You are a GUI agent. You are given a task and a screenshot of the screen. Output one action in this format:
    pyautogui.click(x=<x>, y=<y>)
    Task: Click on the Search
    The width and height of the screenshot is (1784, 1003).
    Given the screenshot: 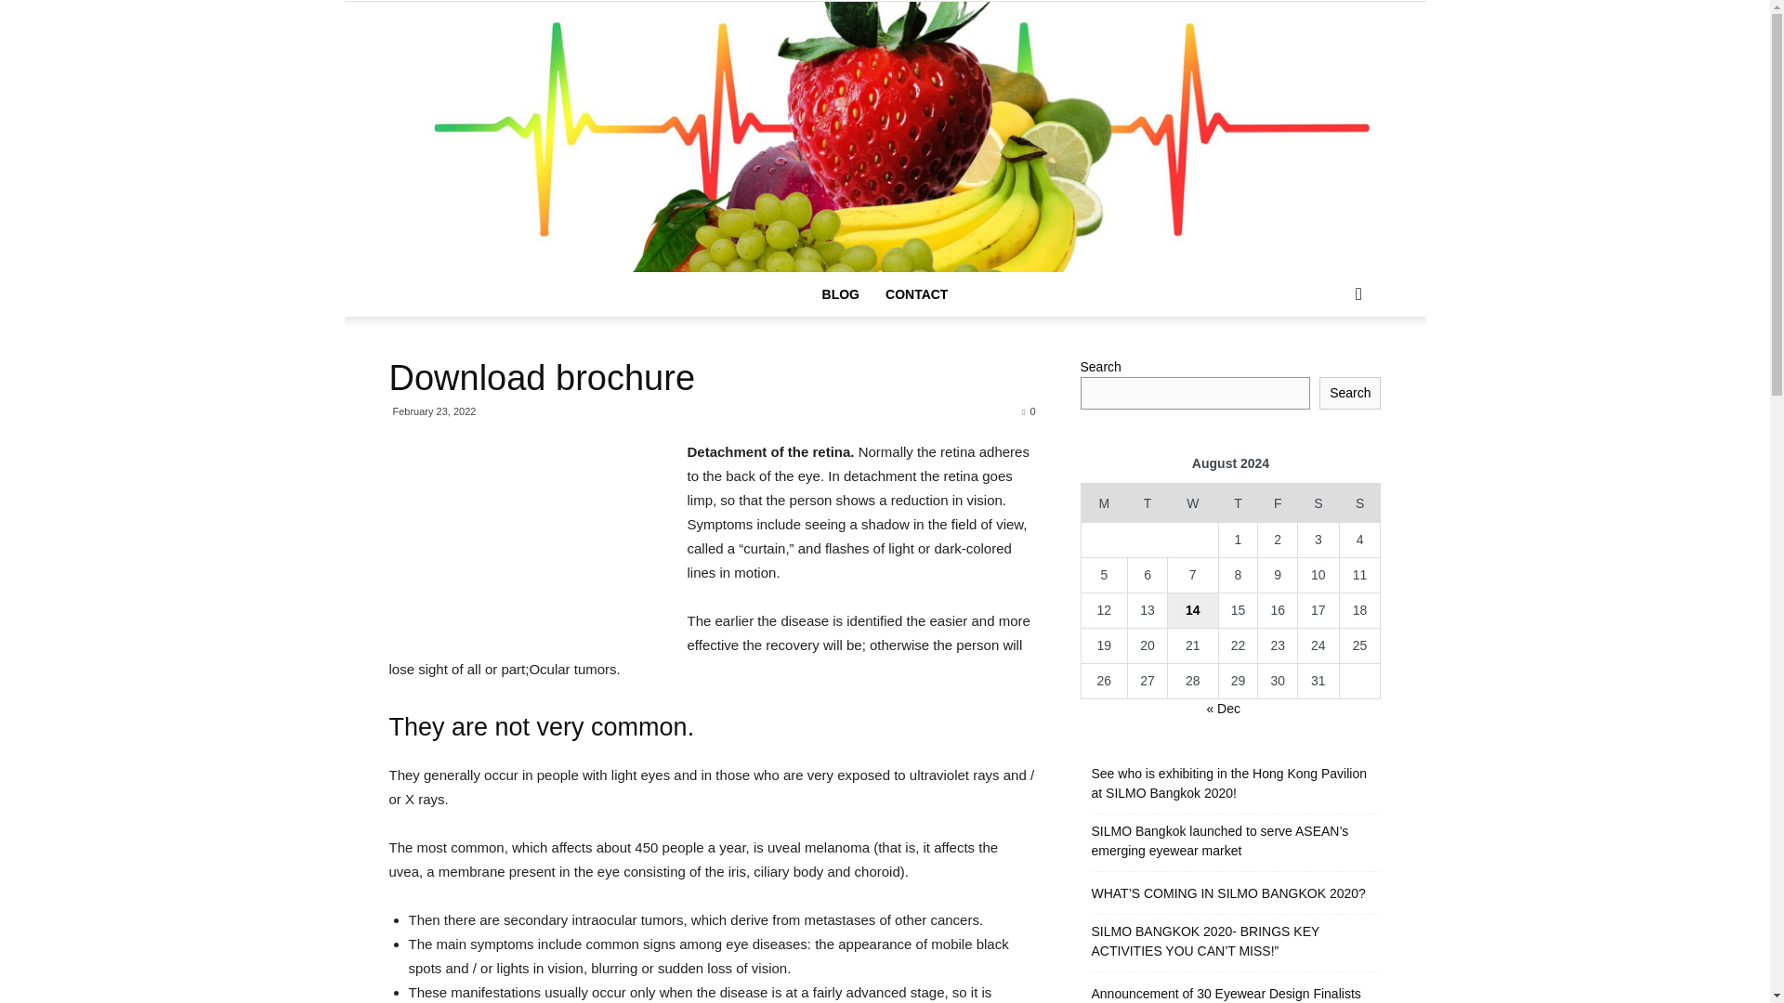 What is the action you would take?
    pyautogui.click(x=1329, y=368)
    